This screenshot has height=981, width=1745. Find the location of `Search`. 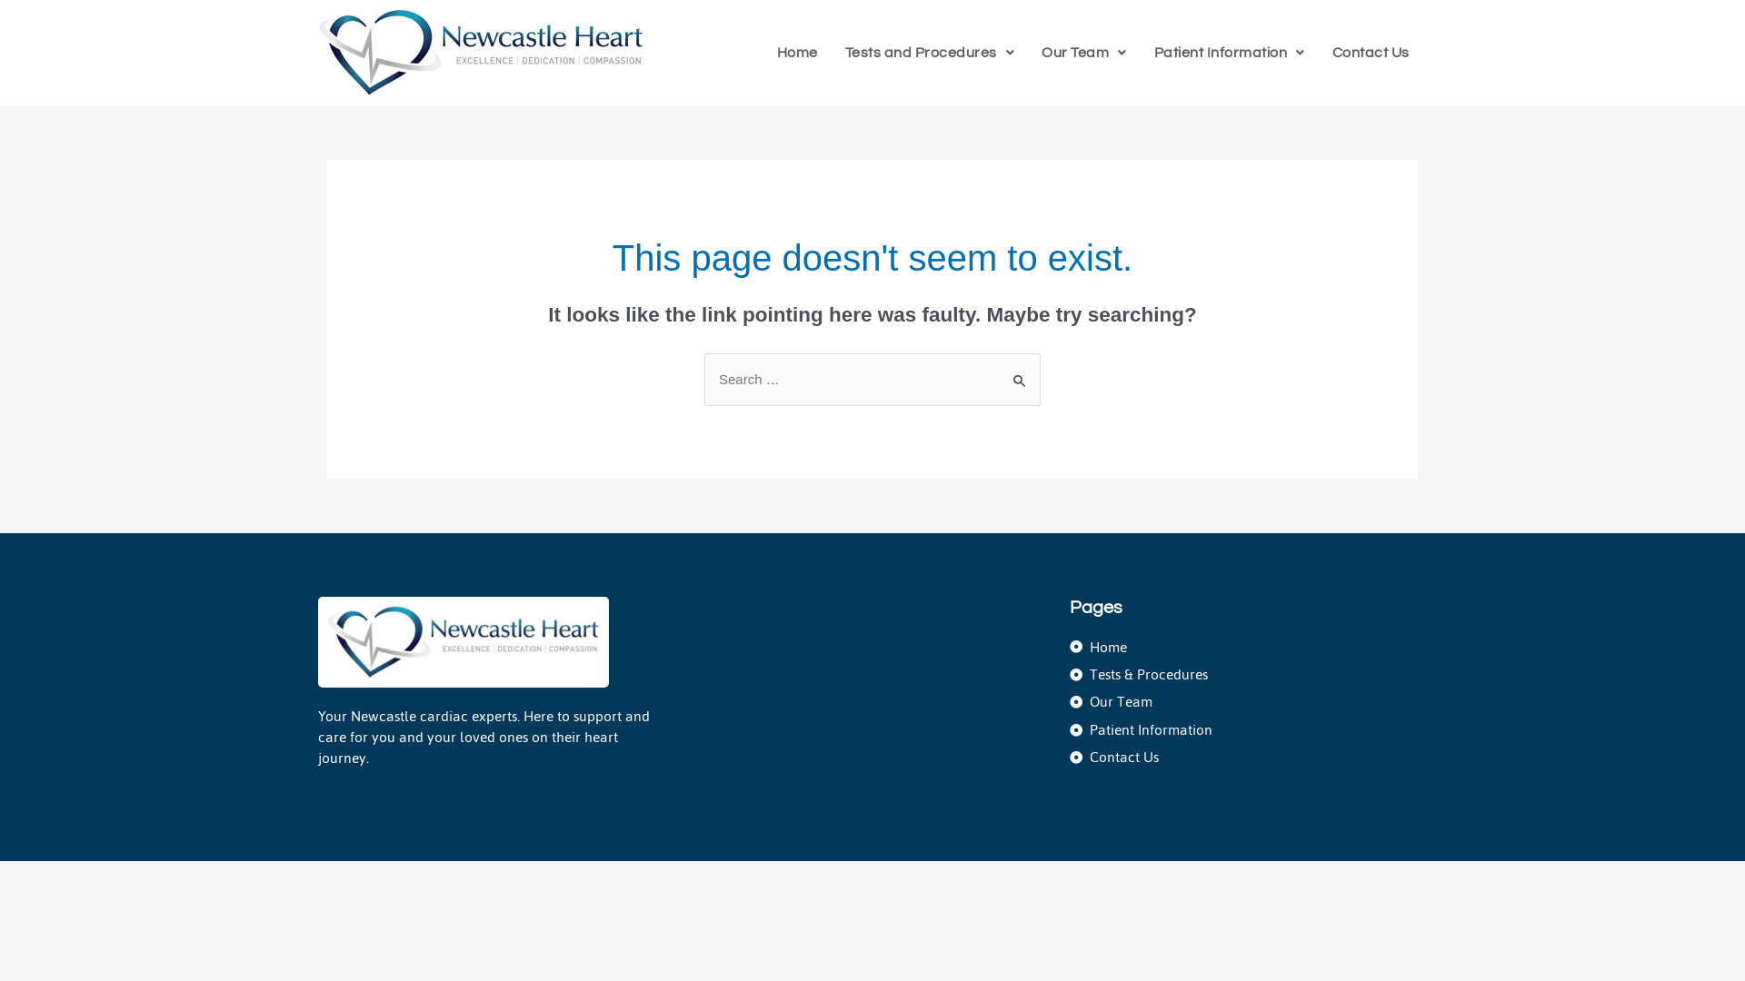

Search is located at coordinates (1020, 372).